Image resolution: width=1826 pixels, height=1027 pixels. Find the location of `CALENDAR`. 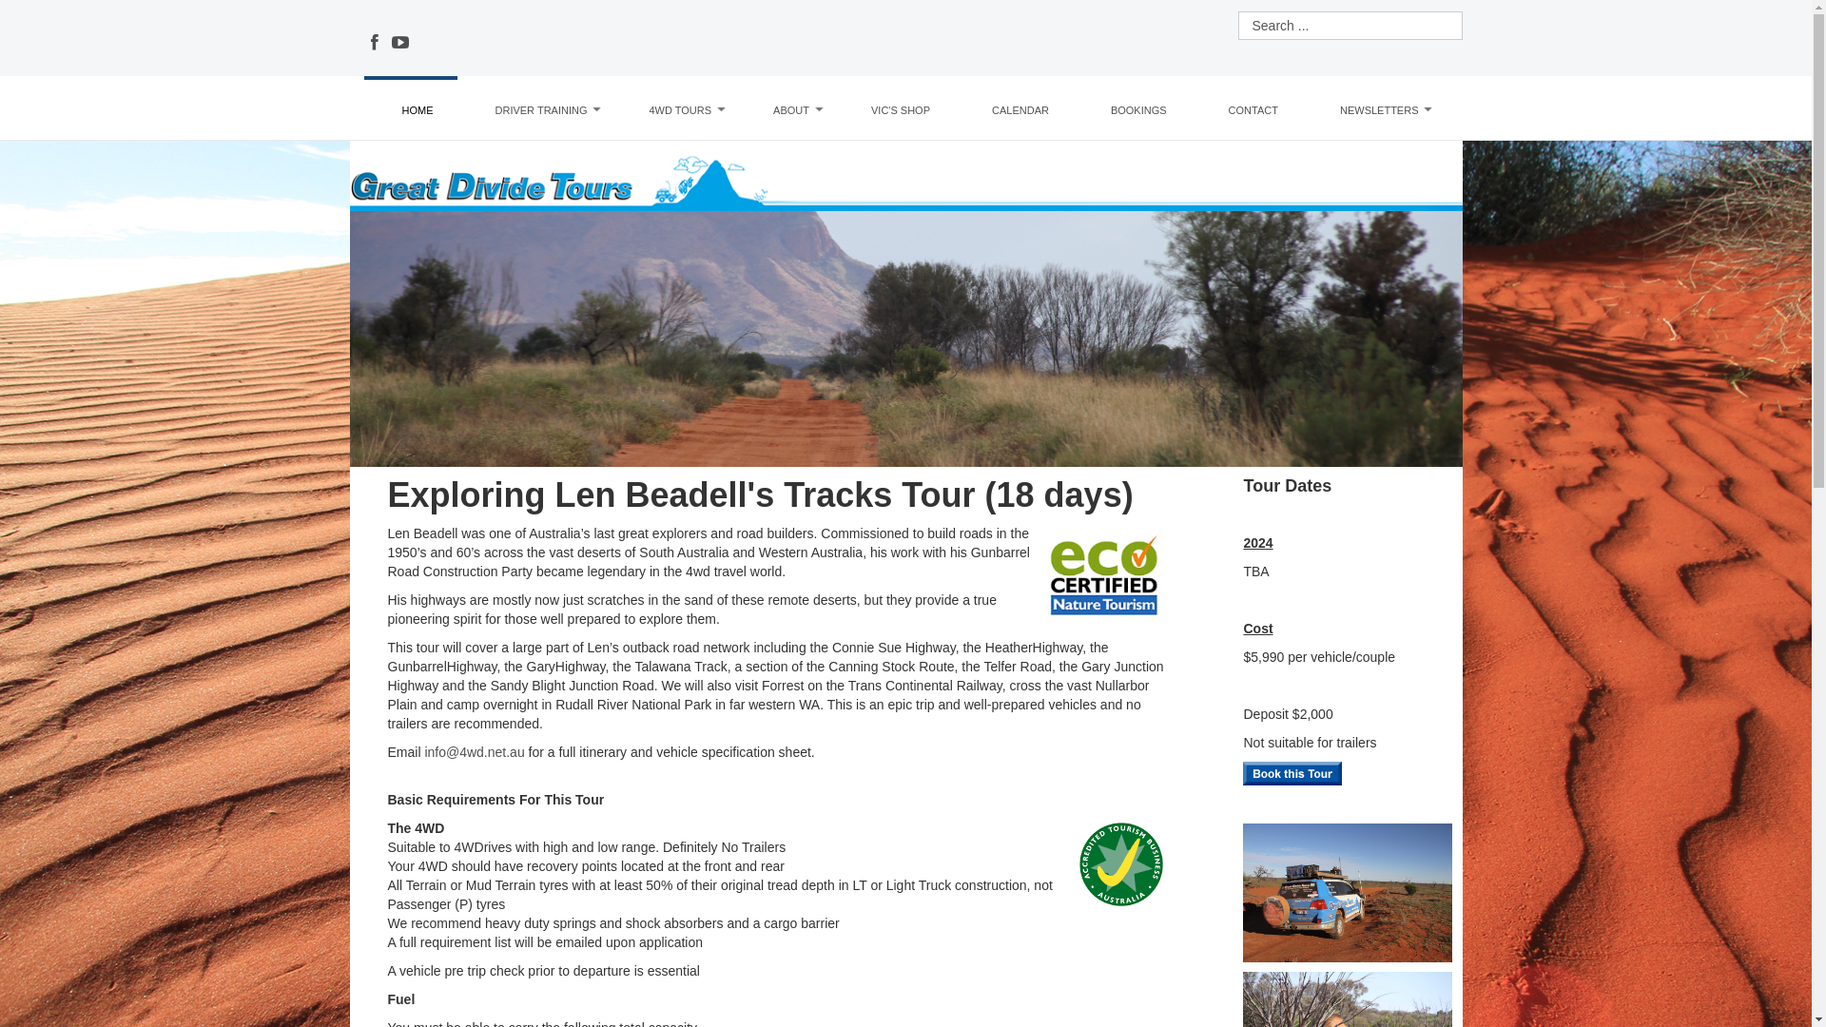

CALENDAR is located at coordinates (1020, 110).